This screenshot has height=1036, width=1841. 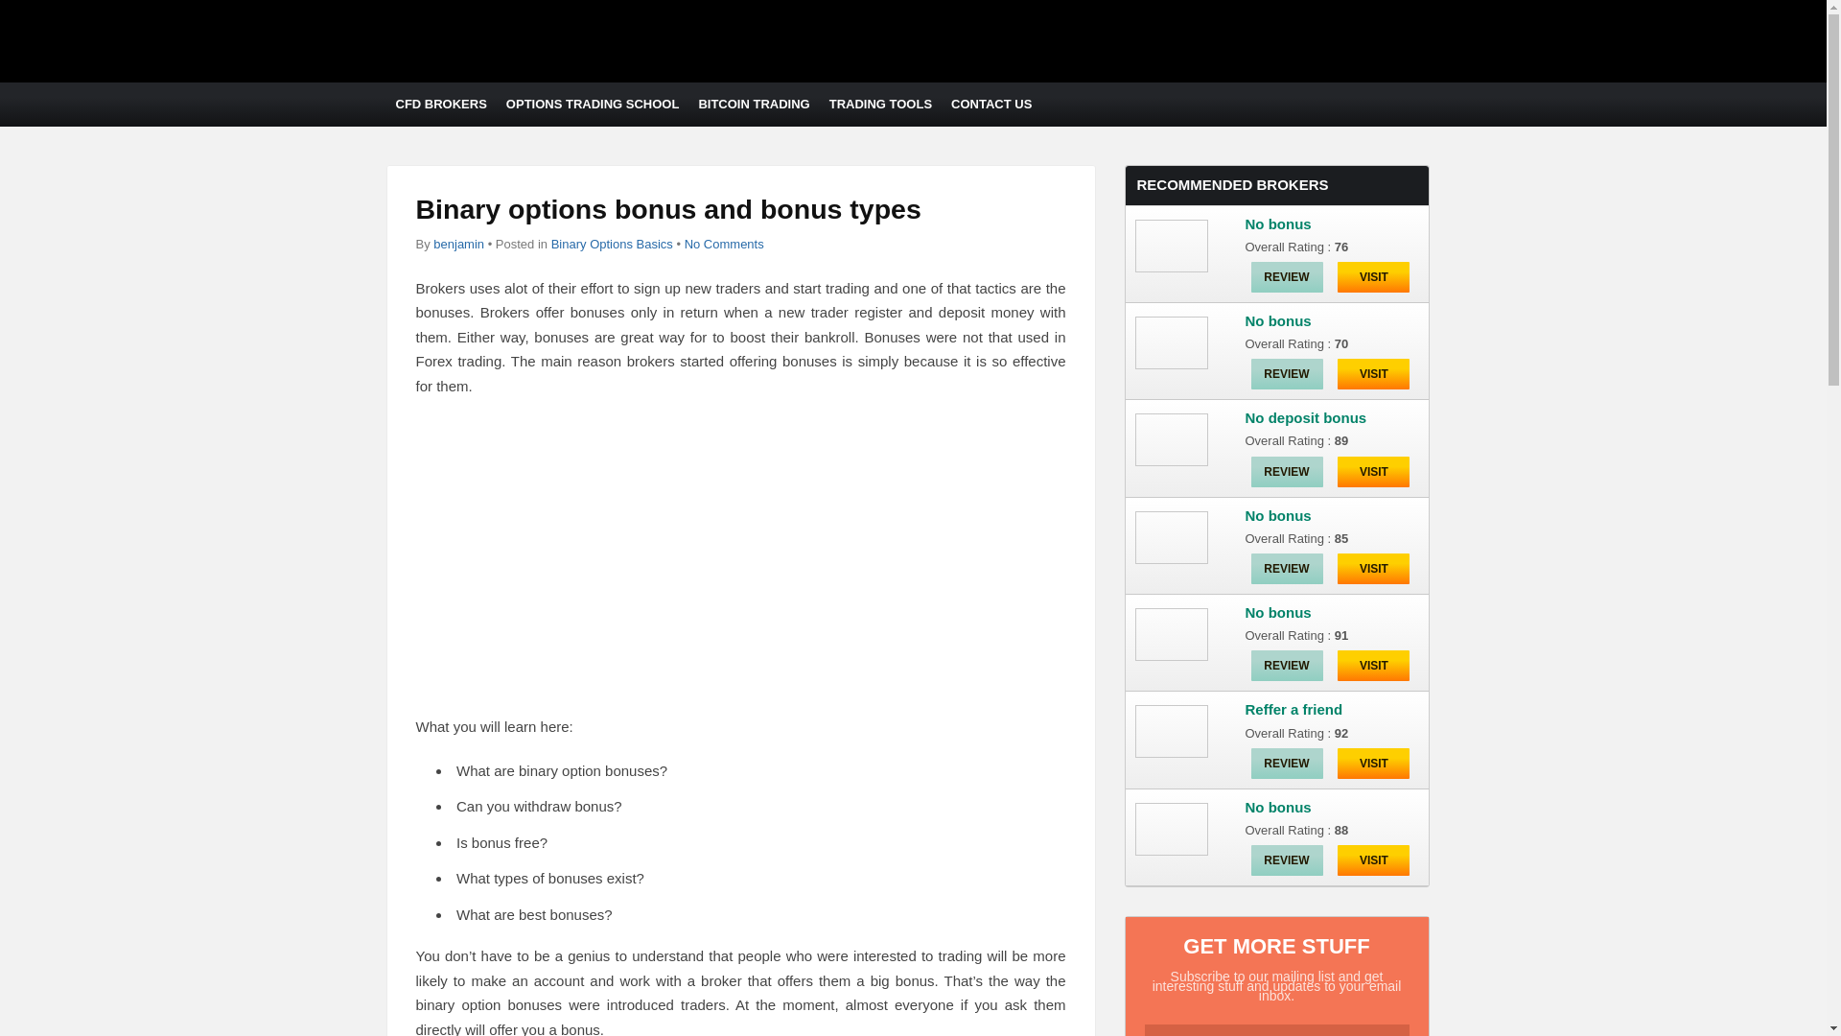 What do you see at coordinates (1373, 568) in the screenshot?
I see `VISIT` at bounding box center [1373, 568].